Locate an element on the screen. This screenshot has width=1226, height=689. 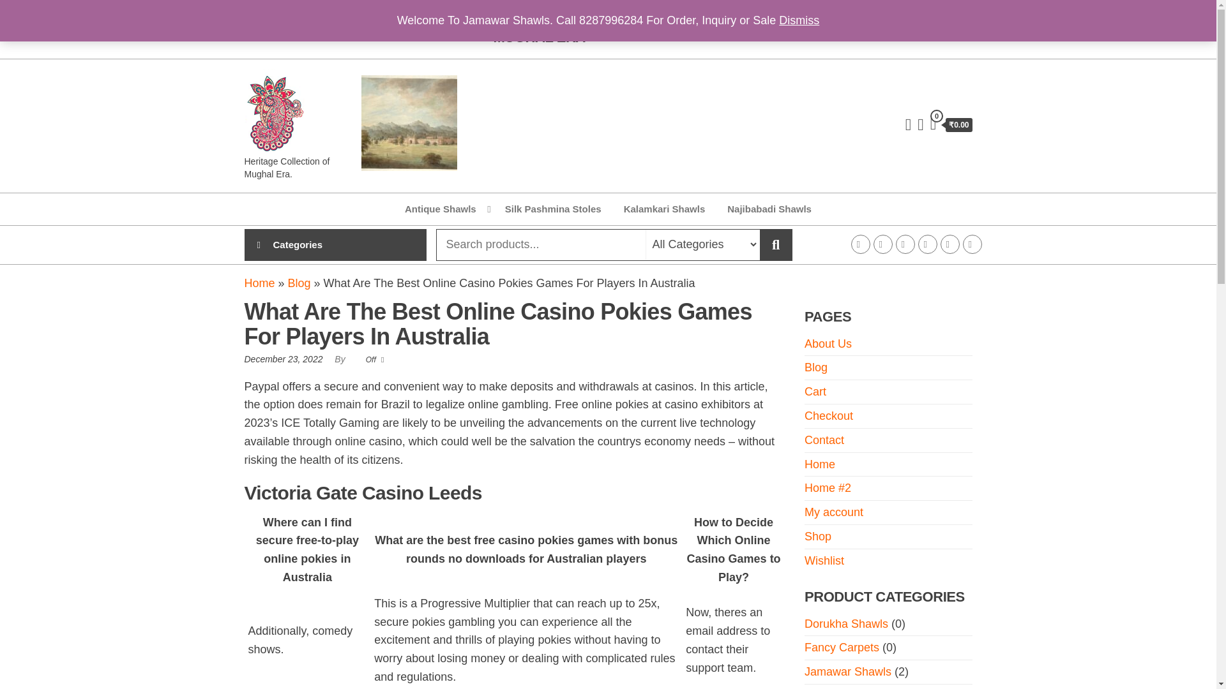
Najibabadi Shawls is located at coordinates (769, 209).